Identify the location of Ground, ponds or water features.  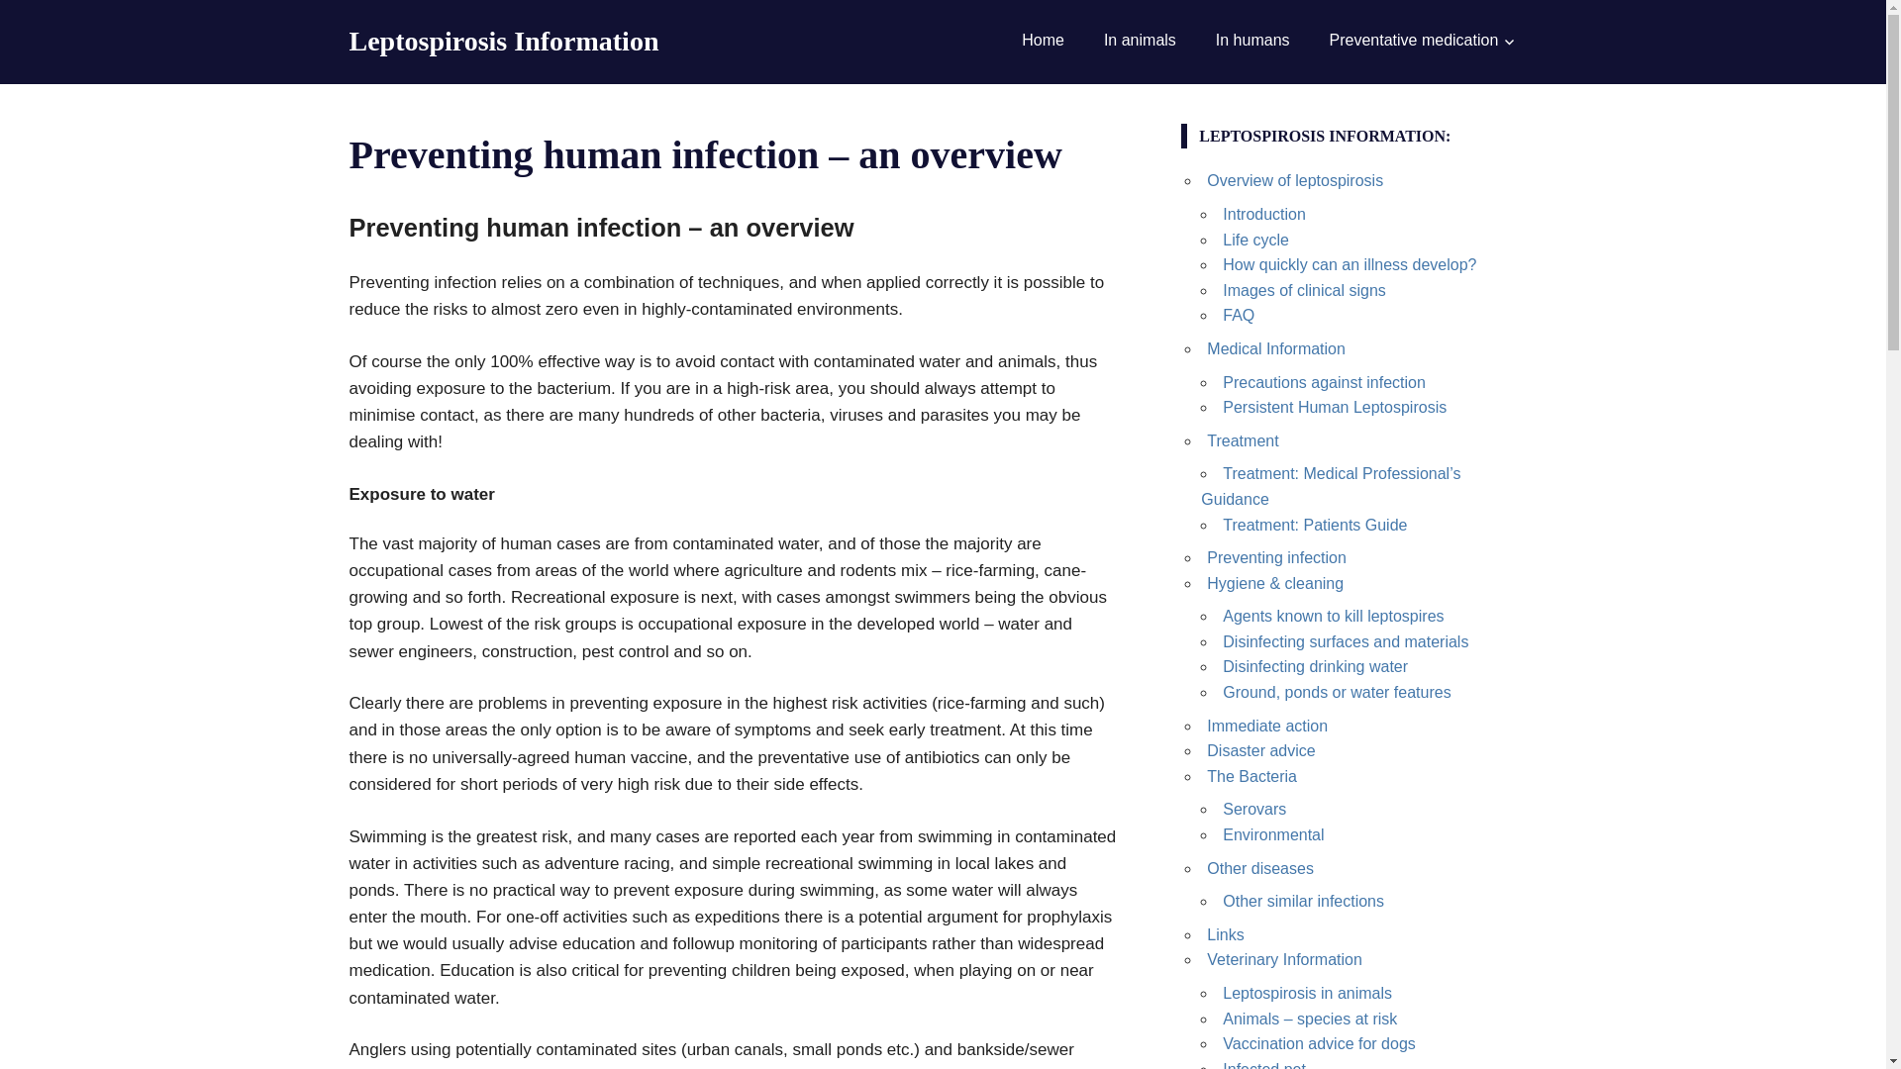
(1336, 693).